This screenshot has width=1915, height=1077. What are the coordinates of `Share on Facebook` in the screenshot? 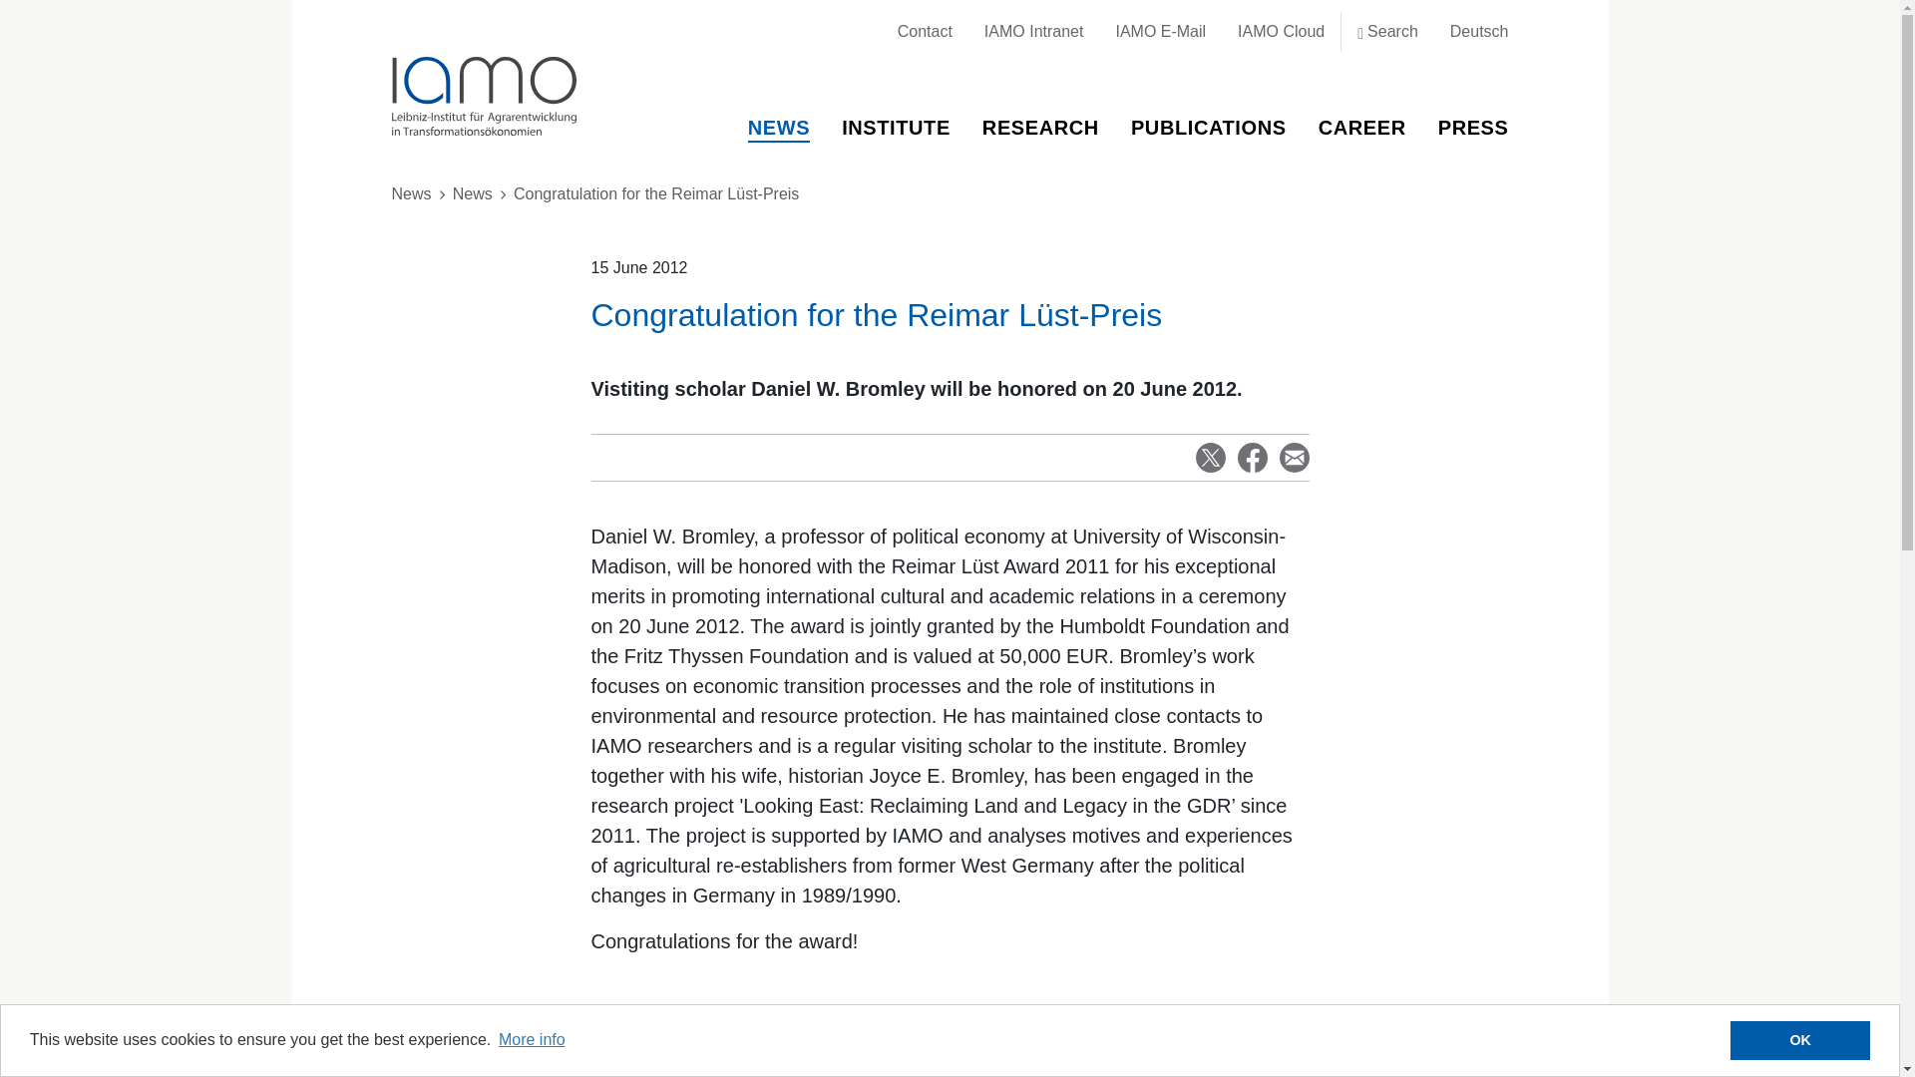 It's located at (1251, 457).